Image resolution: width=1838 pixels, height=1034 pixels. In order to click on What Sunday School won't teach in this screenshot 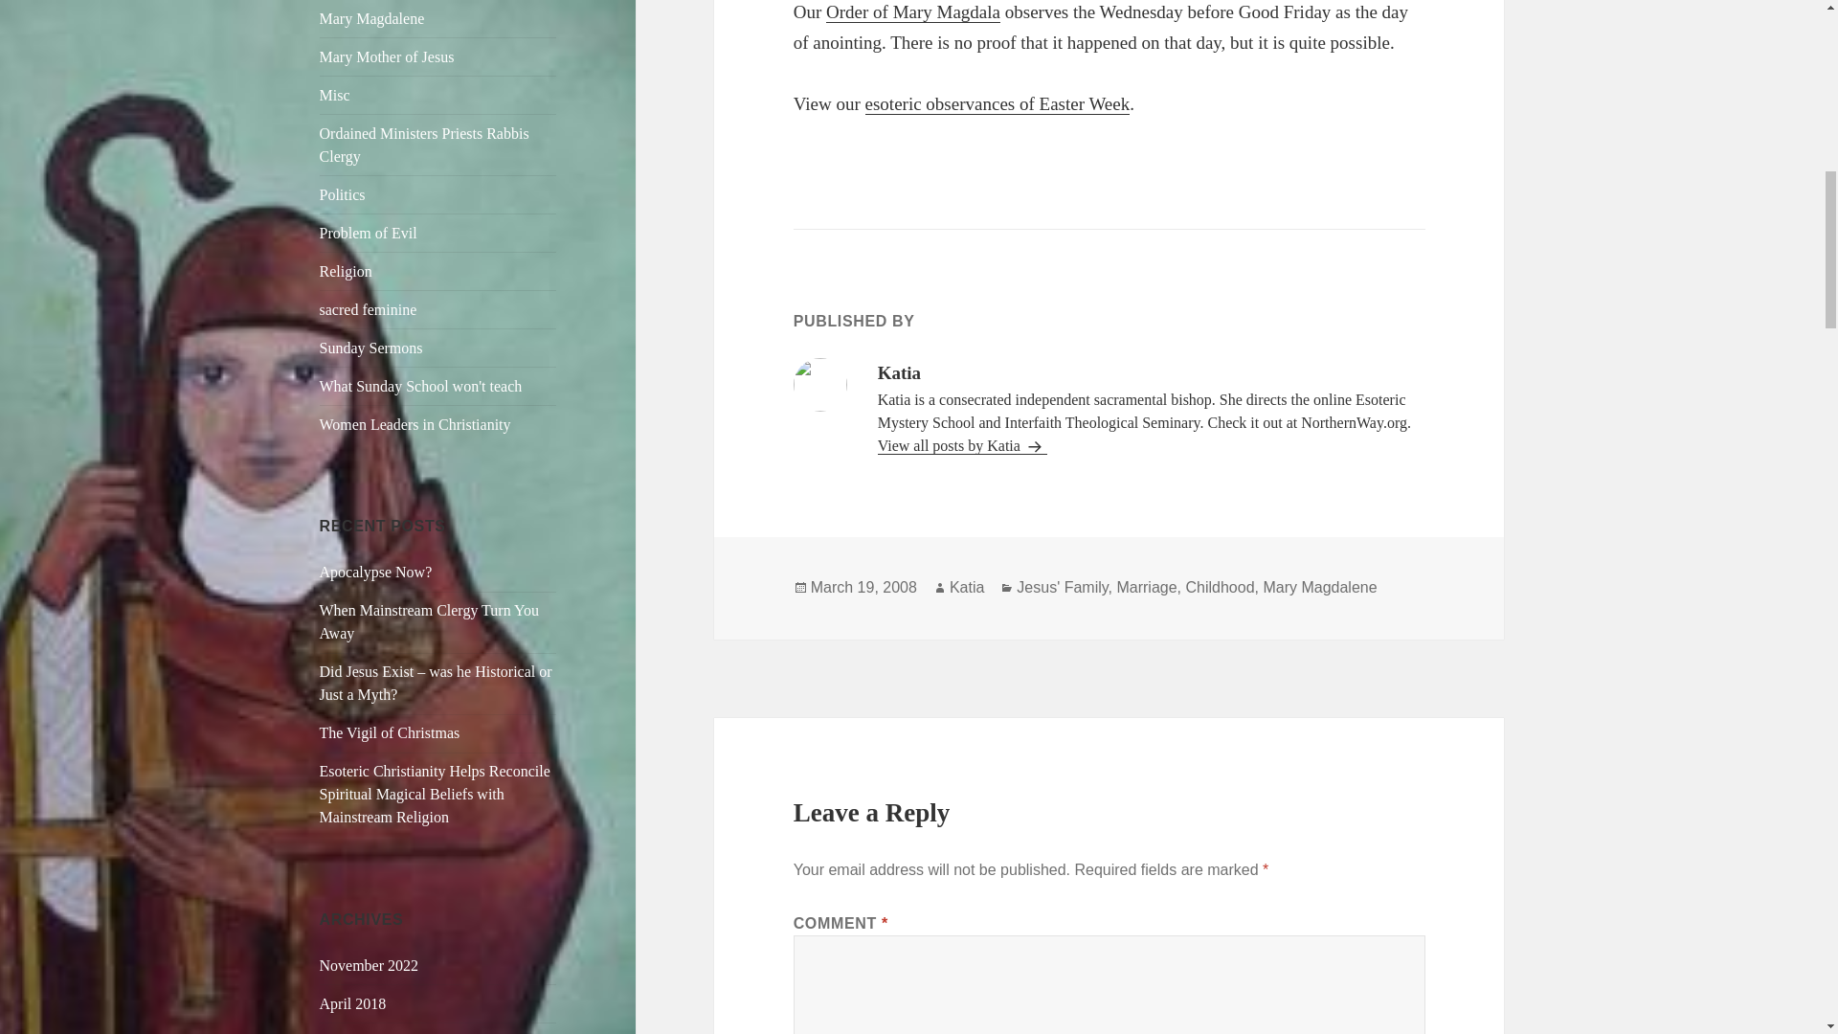, I will do `click(421, 386)`.